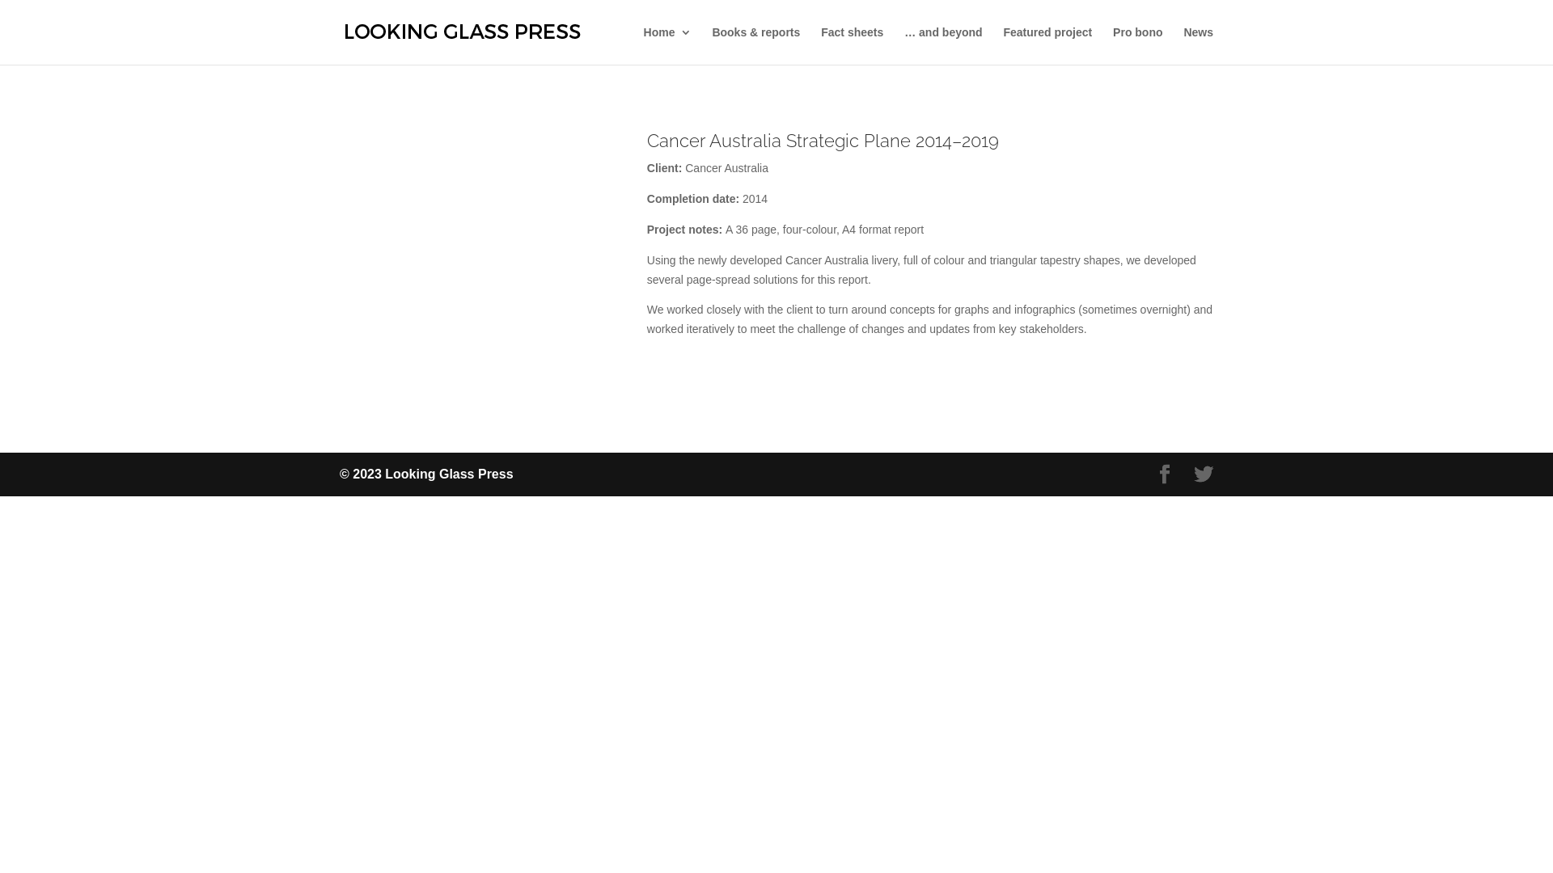 This screenshot has height=873, width=1553. Describe the element at coordinates (1137, 45) in the screenshot. I see `Pro bono` at that location.